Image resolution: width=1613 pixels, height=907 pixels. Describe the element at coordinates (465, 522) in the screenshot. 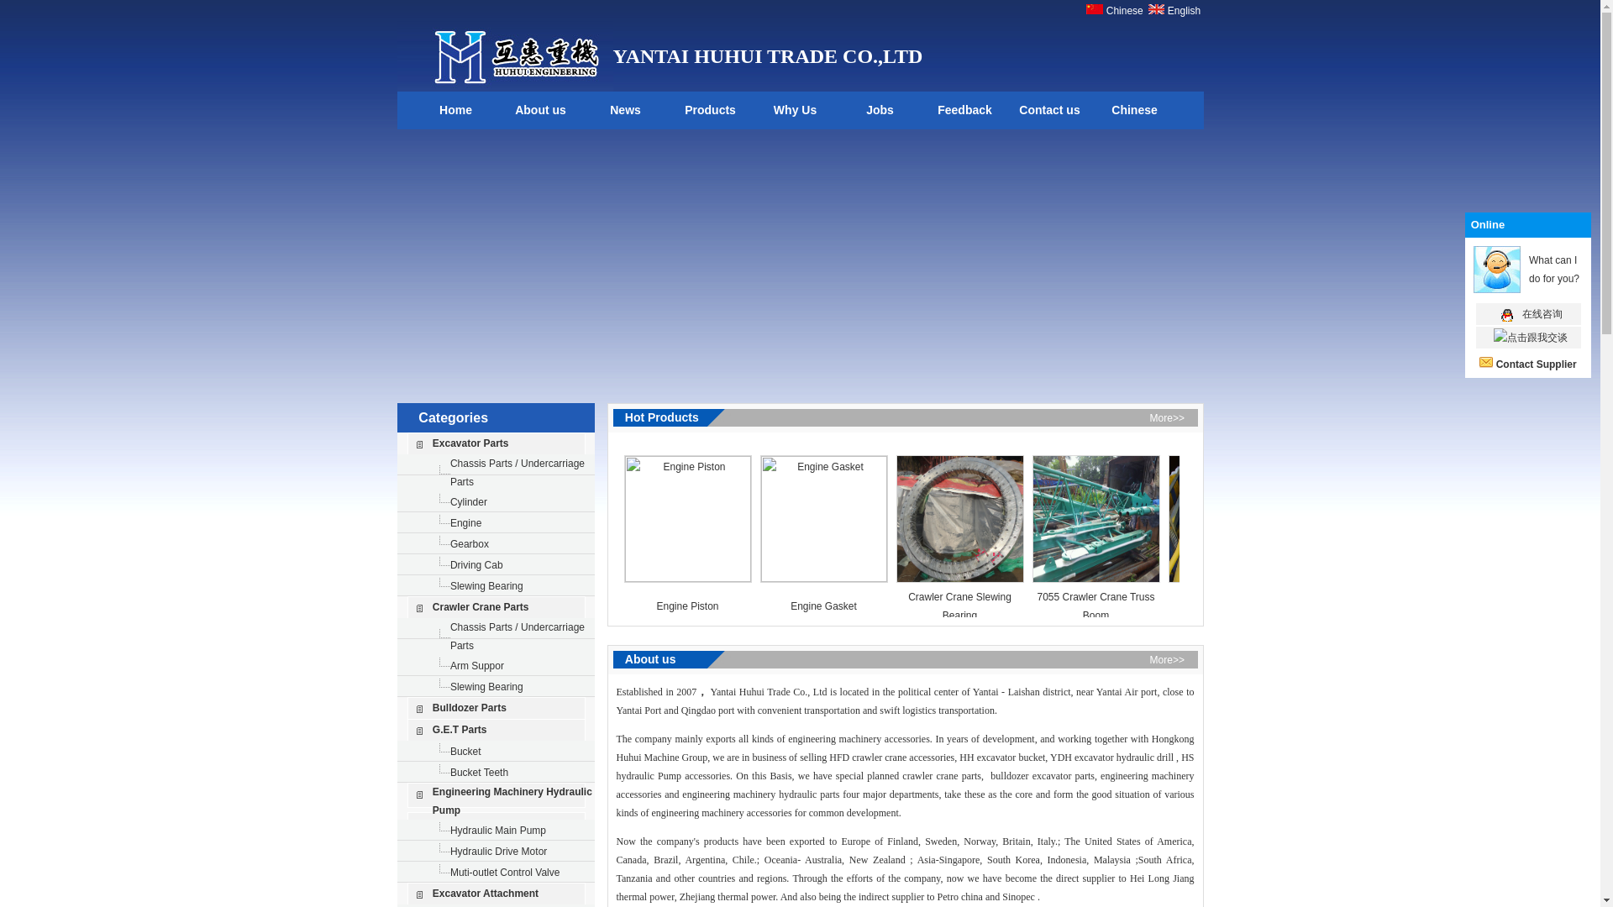

I see `Engine` at that location.